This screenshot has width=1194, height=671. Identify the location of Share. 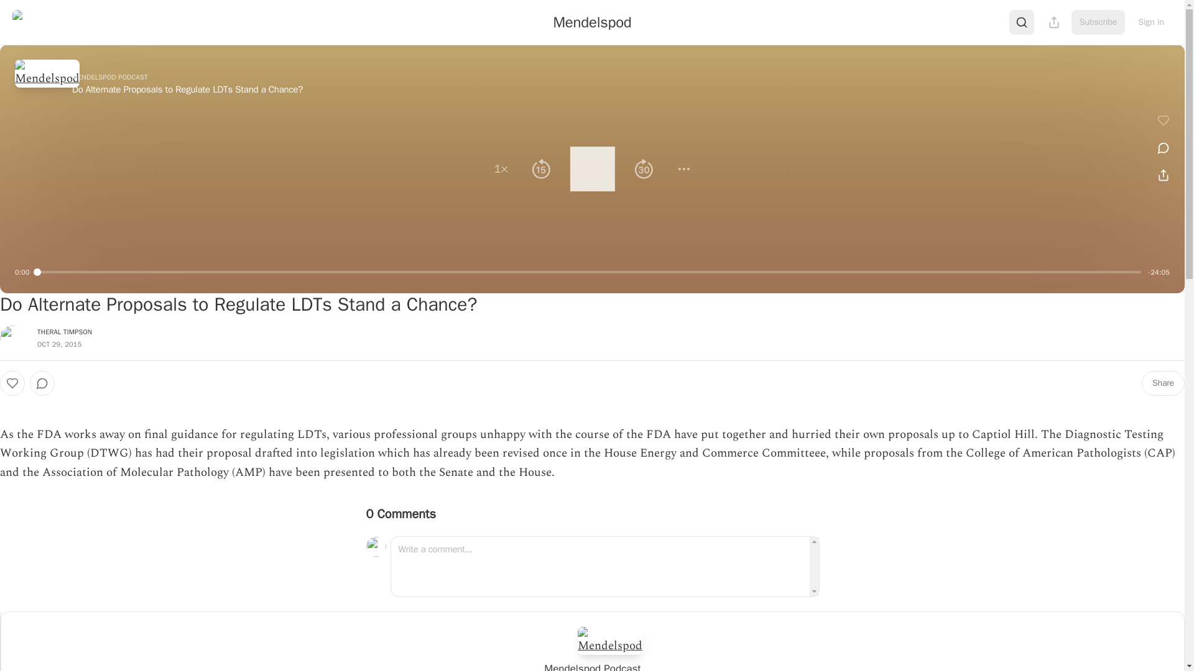
(1163, 383).